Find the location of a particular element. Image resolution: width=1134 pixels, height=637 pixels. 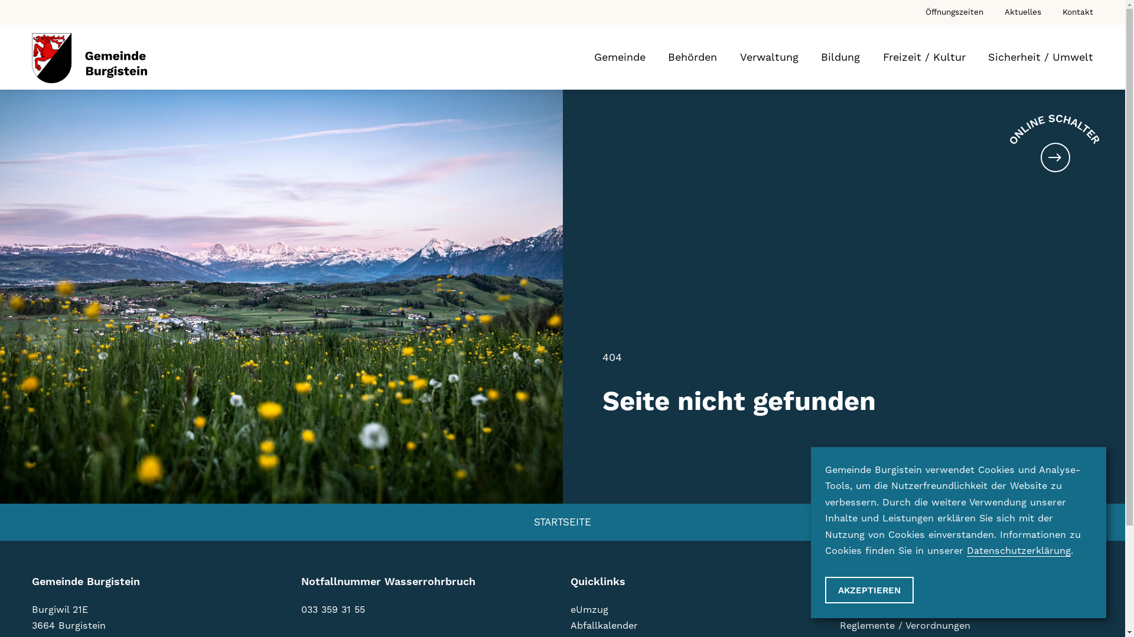

Mitteilungsblatt is located at coordinates (876, 610).